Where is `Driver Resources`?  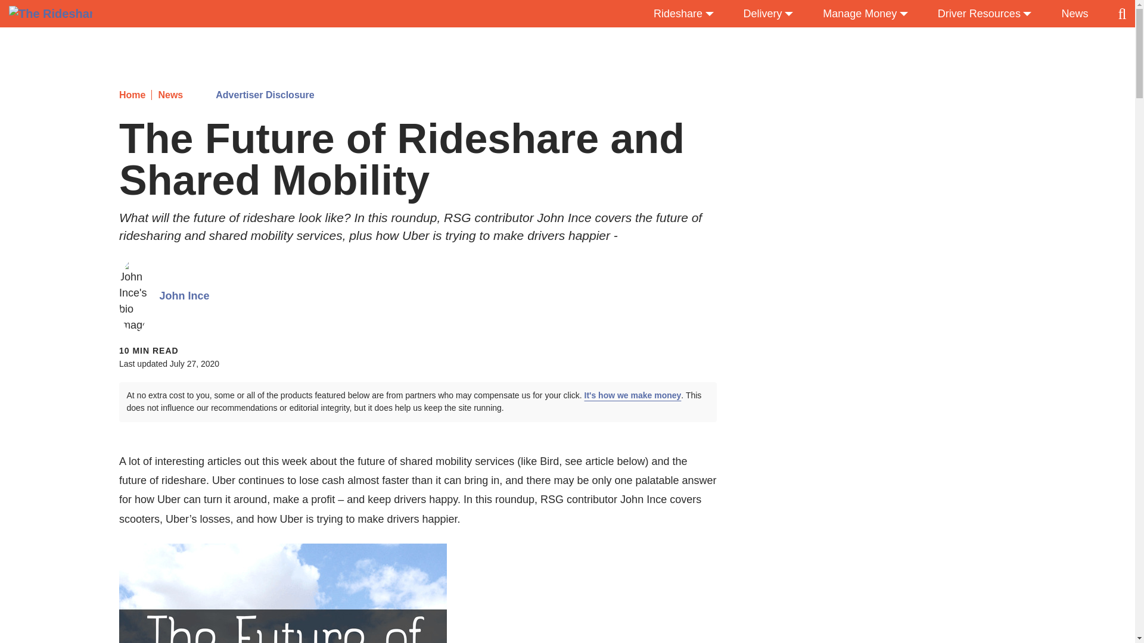
Driver Resources is located at coordinates (984, 14).